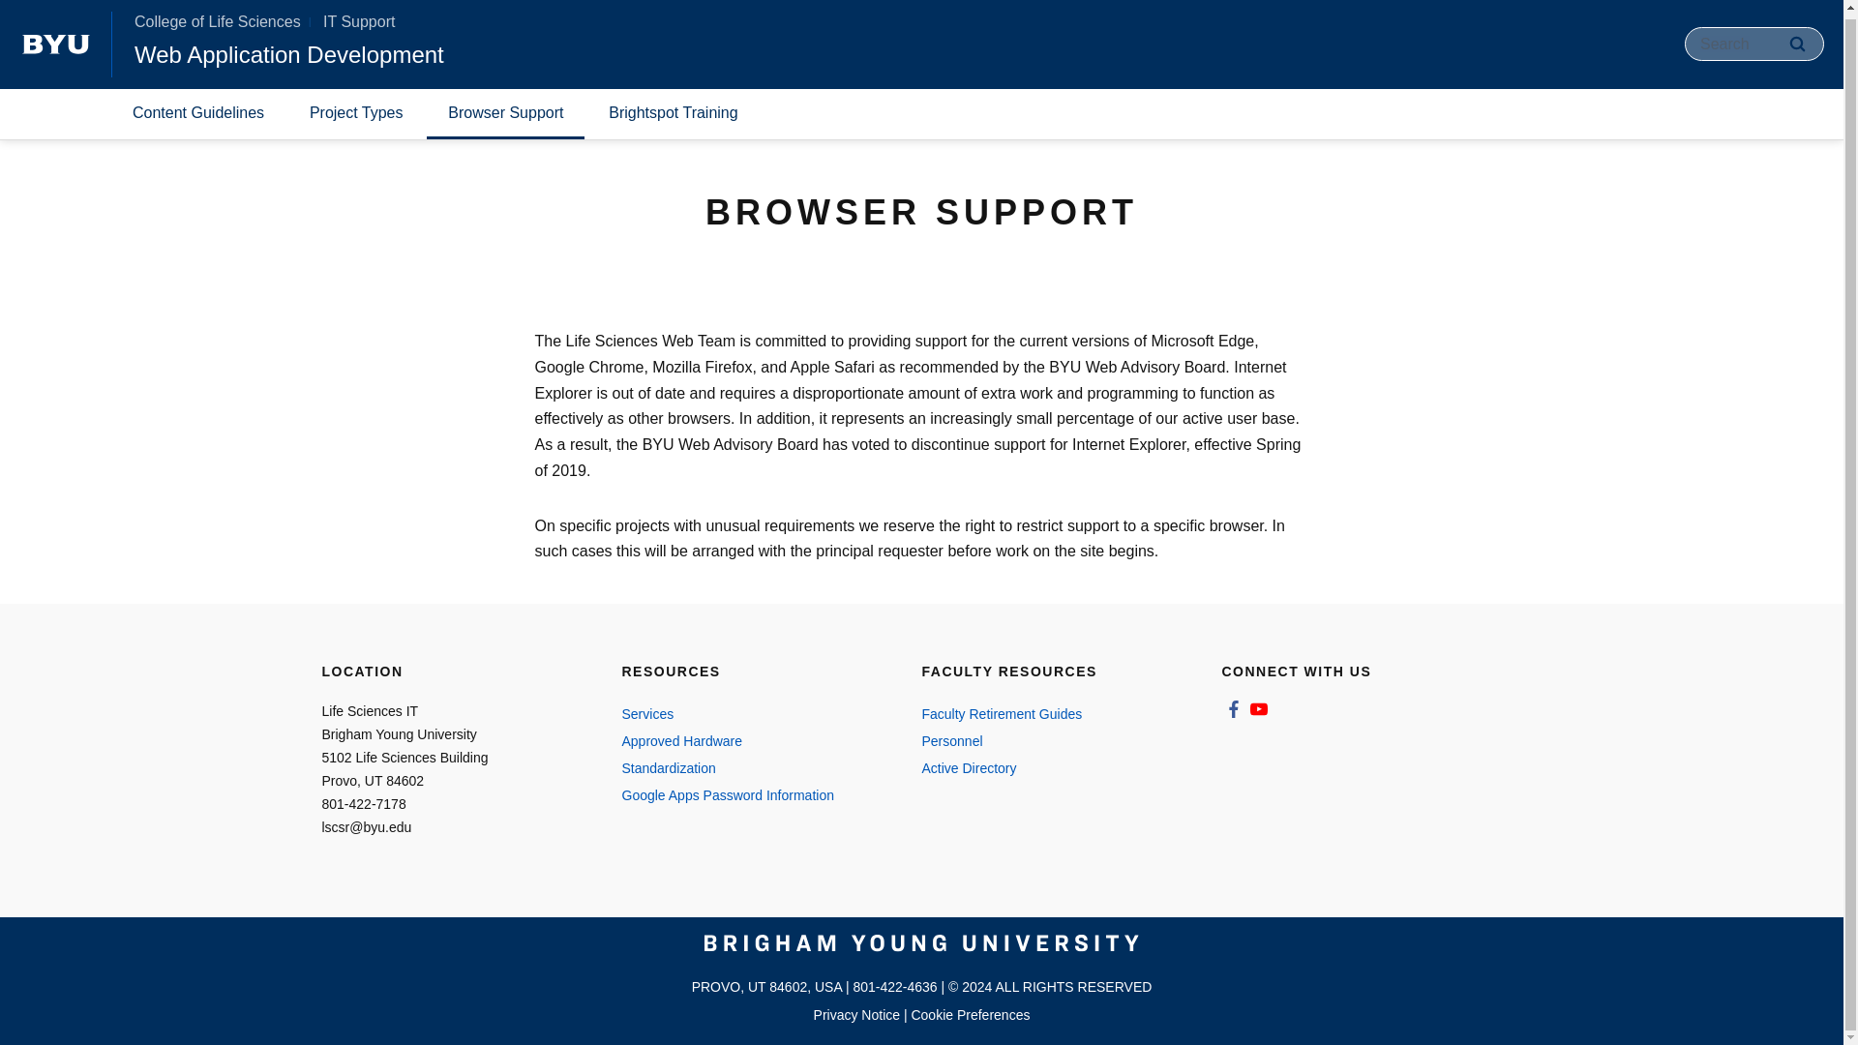  What do you see at coordinates (358, 15) in the screenshot?
I see `IT Support` at bounding box center [358, 15].